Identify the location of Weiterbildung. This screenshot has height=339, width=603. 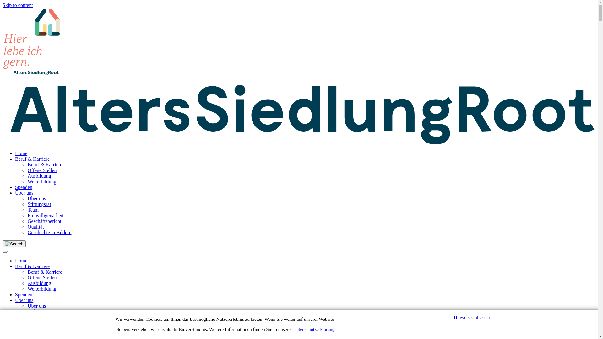
(42, 289).